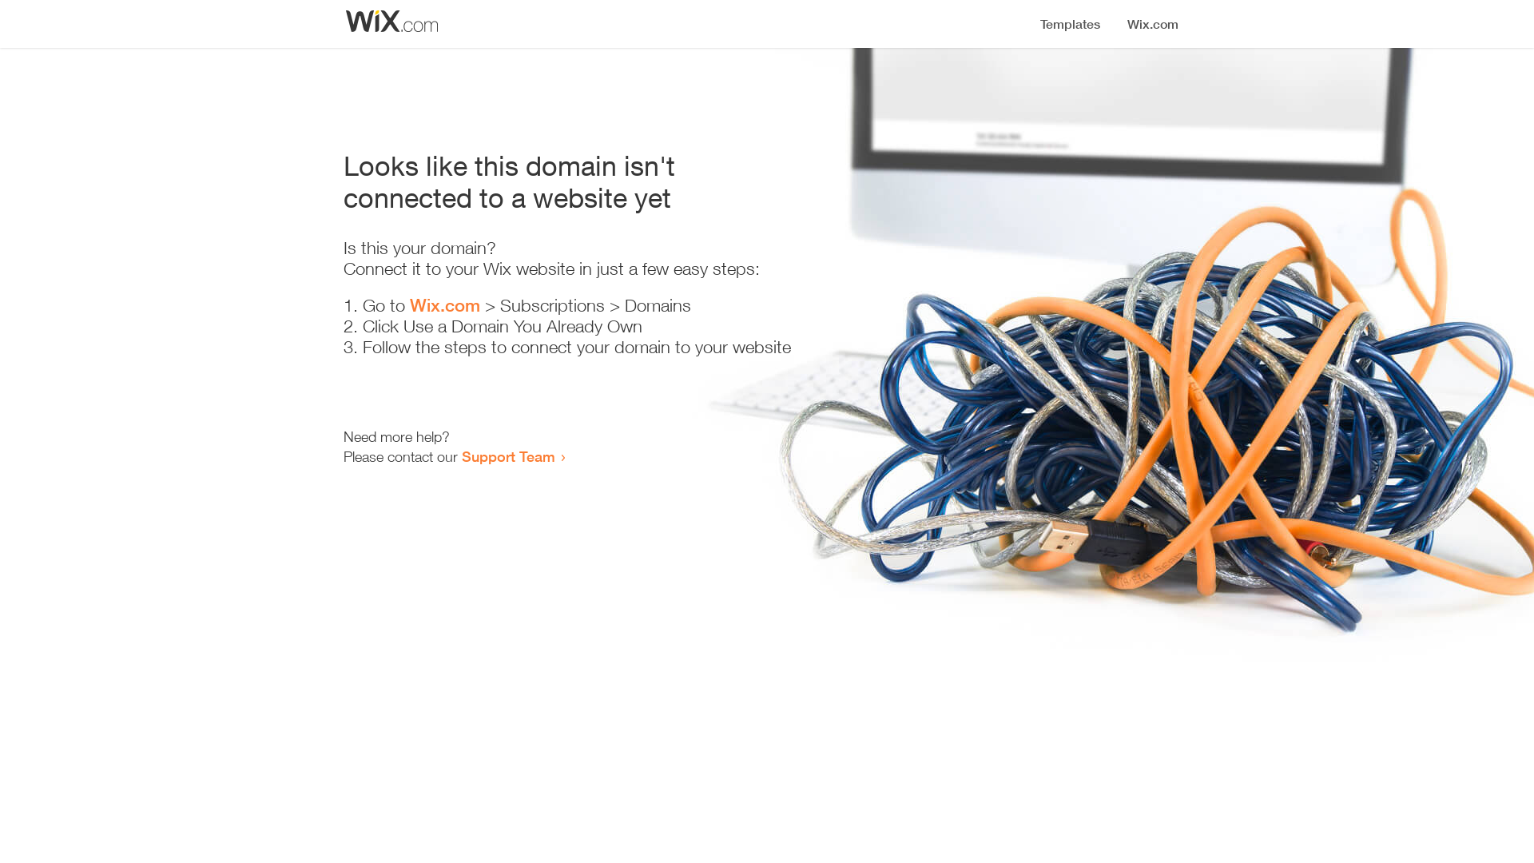 This screenshot has width=1534, height=863. I want to click on Support Team, so click(508, 456).